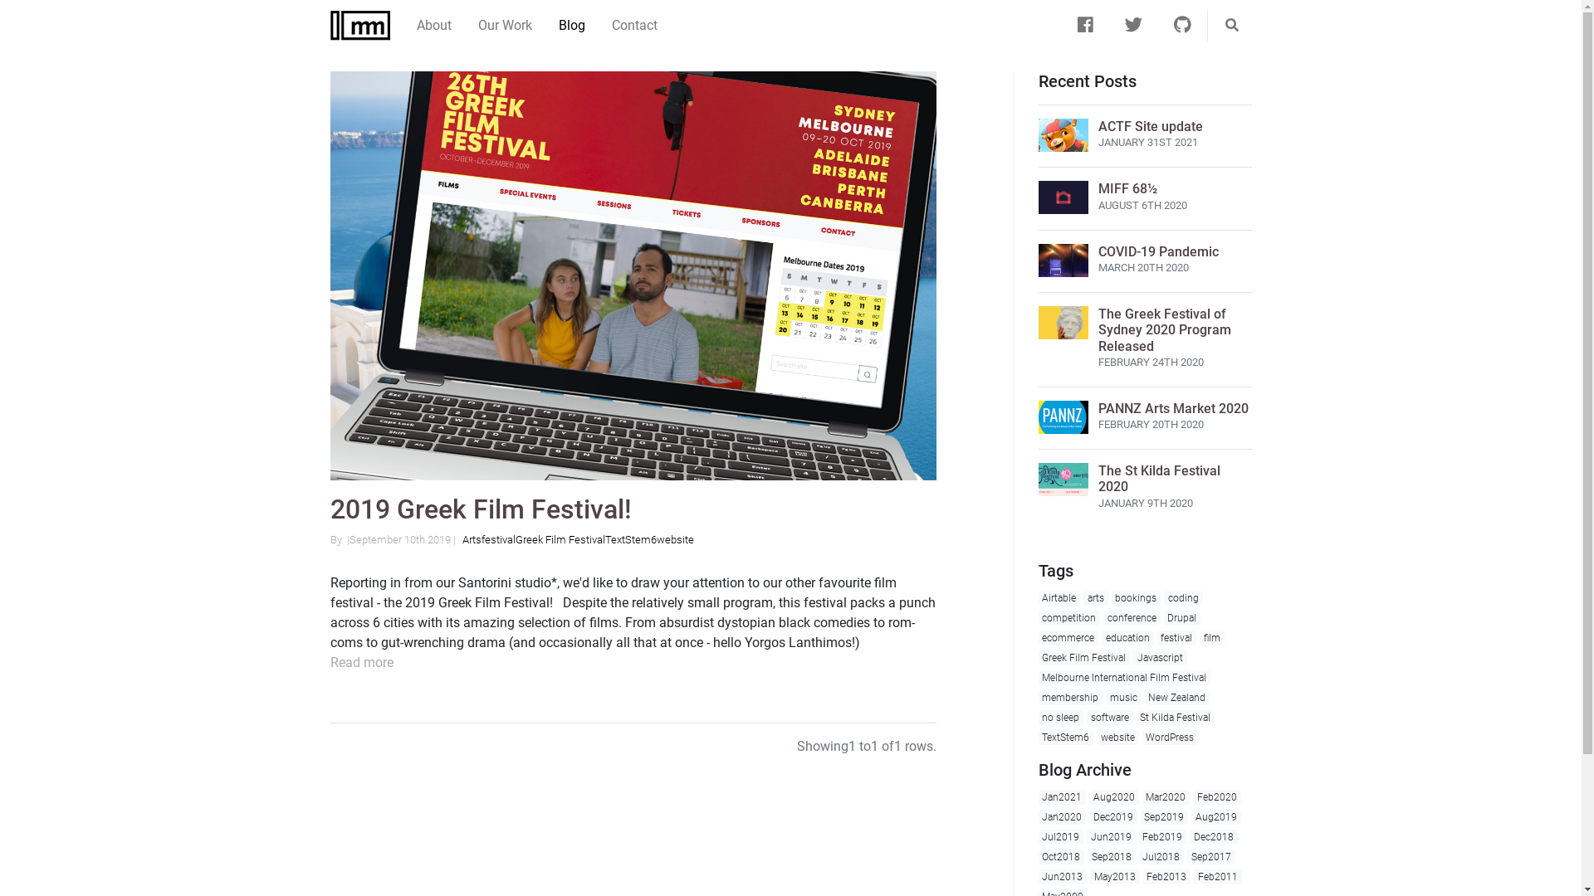  What do you see at coordinates (1163, 836) in the screenshot?
I see `Feb2019` at bounding box center [1163, 836].